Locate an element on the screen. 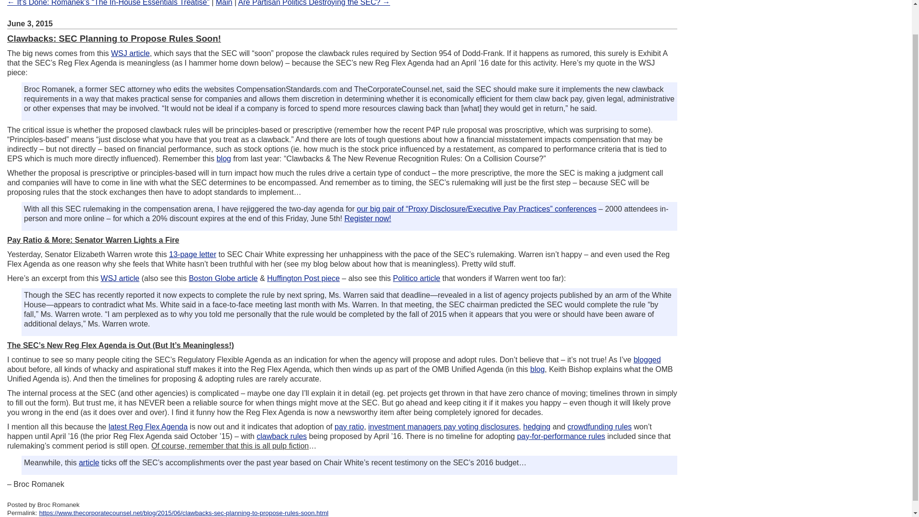  13-page letter is located at coordinates (192, 254).